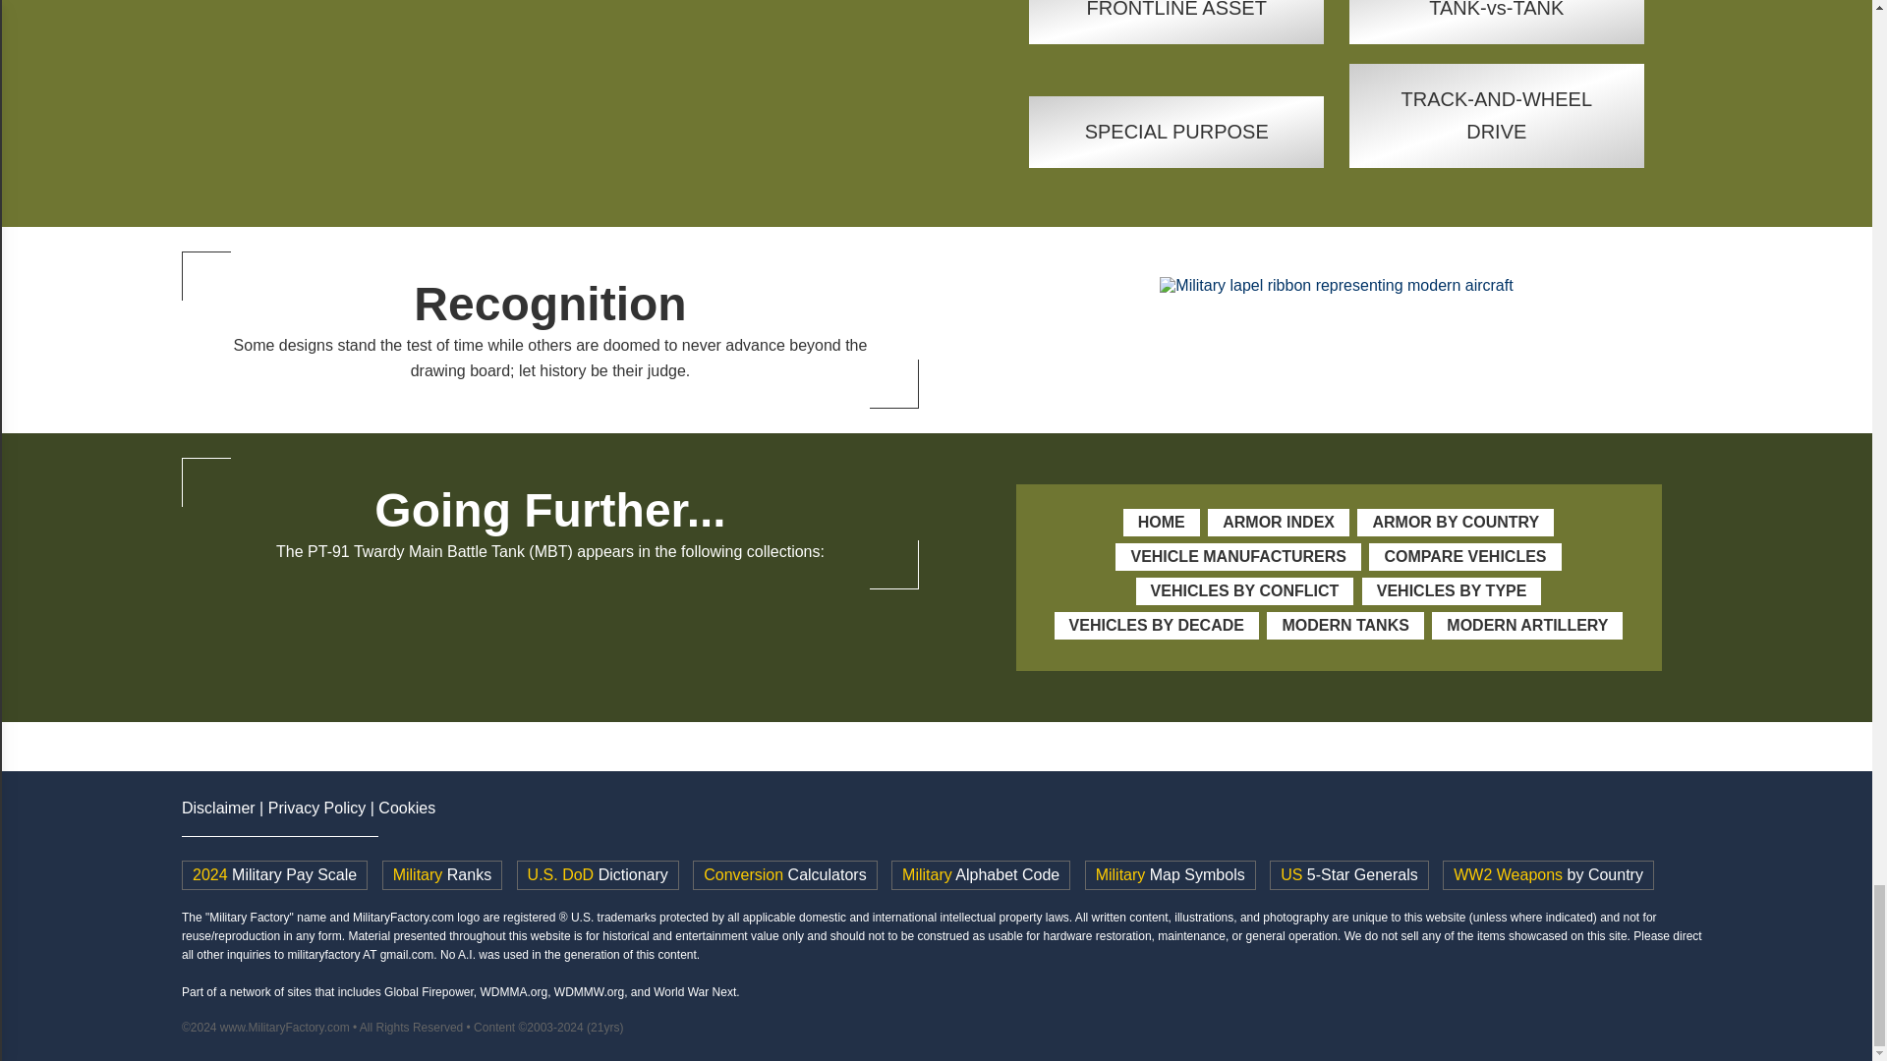 The width and height of the screenshot is (1887, 1061). I want to click on ARMOR INDEX, so click(1278, 522).